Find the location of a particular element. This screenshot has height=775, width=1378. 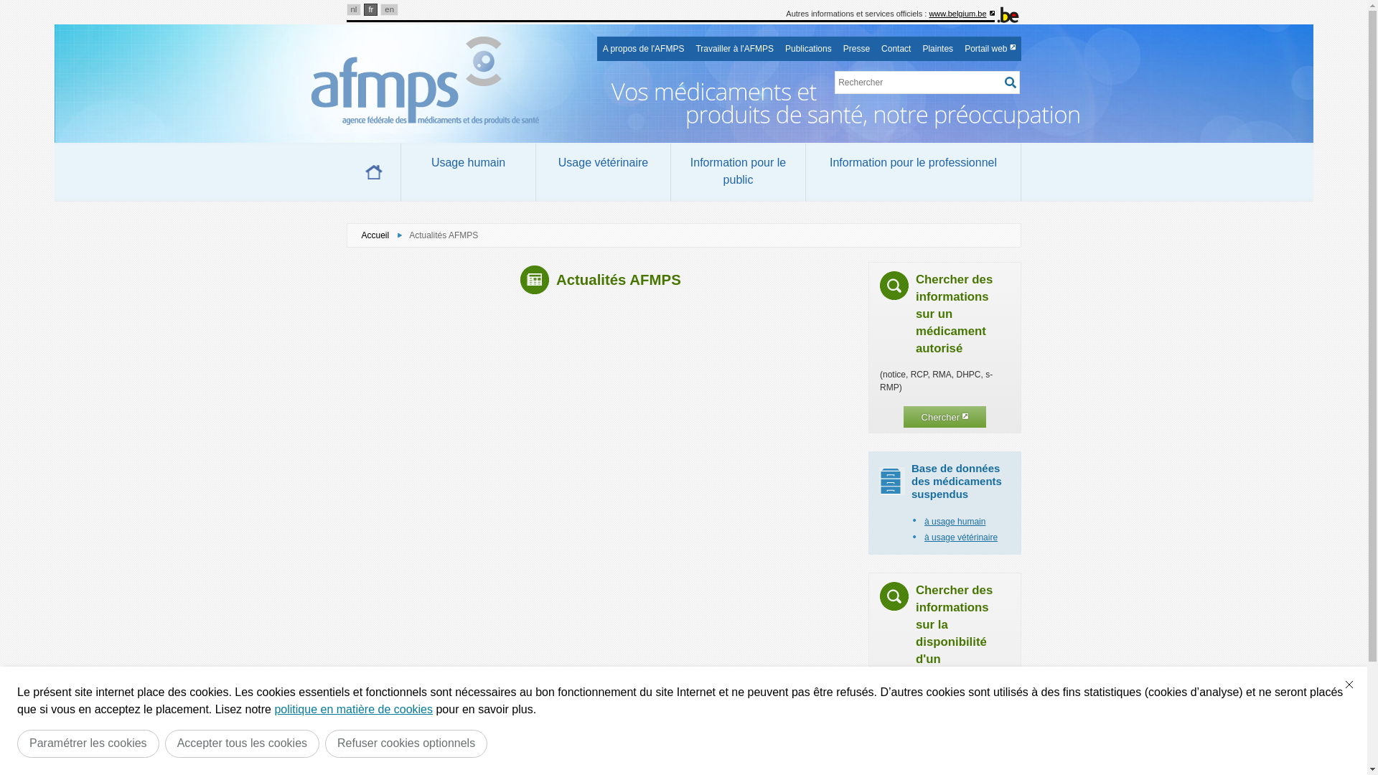

(link is external) is located at coordinates (1013, 47).